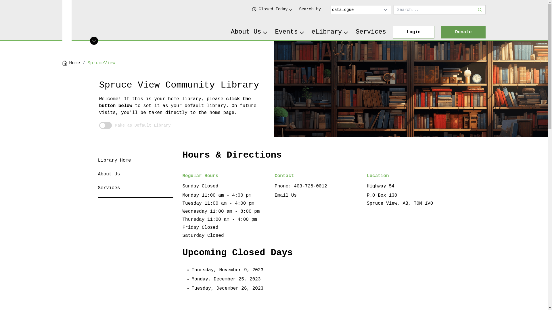 The image size is (552, 310). I want to click on Events, so click(290, 32).